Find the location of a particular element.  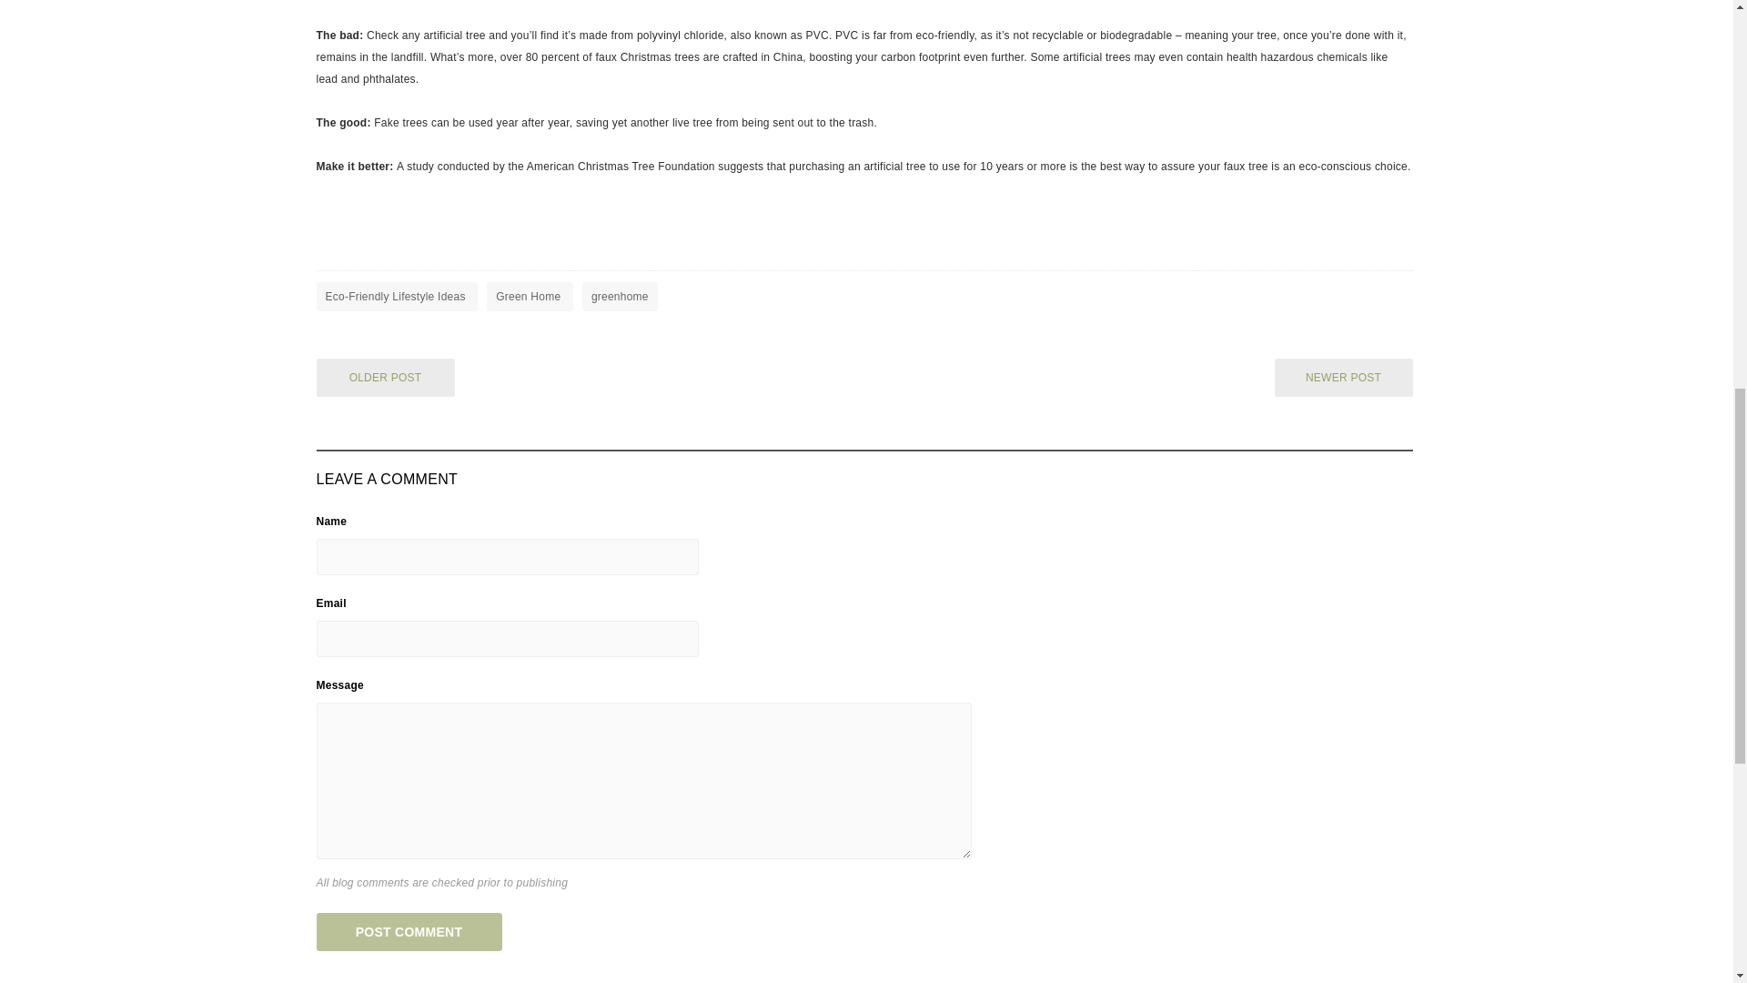

Post comment is located at coordinates (409, 932).